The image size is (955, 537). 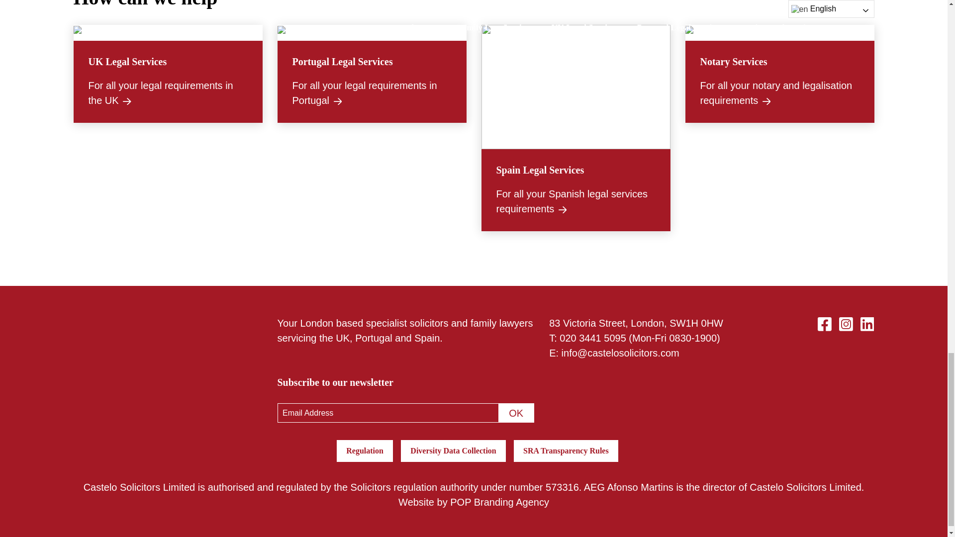 I want to click on LinkedIn, so click(x=867, y=323).